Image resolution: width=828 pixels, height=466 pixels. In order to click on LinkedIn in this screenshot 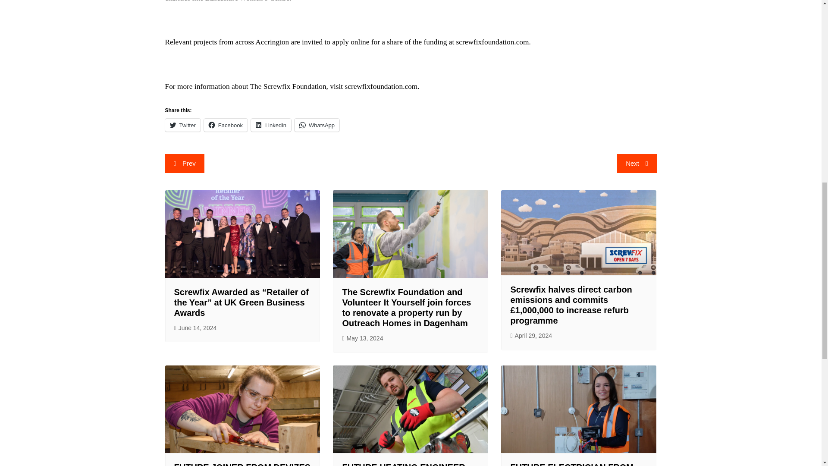, I will do `click(271, 125)`.